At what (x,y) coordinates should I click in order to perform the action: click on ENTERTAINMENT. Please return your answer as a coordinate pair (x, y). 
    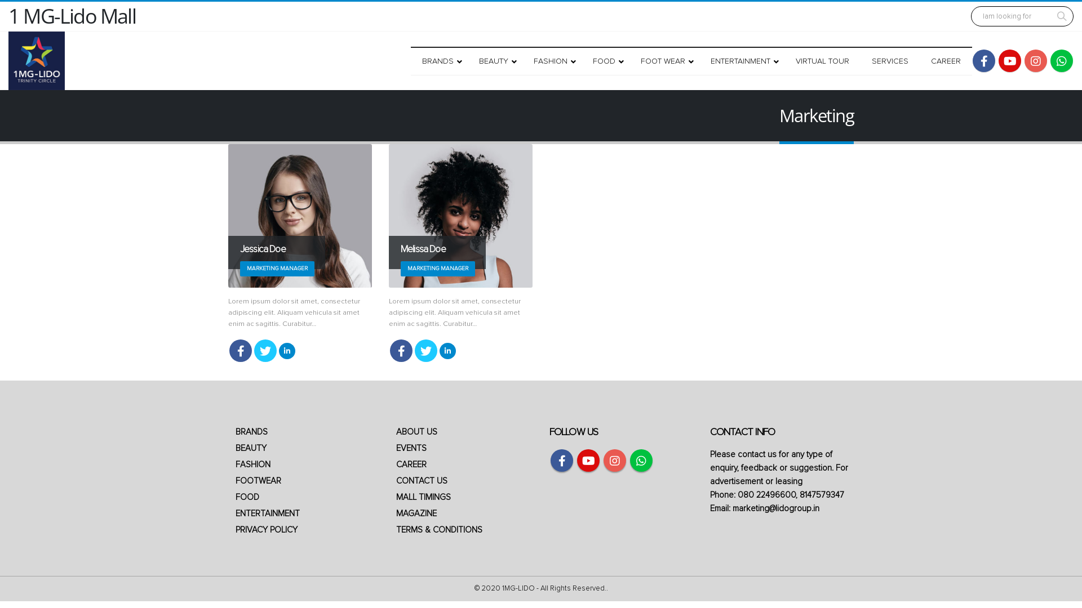
    Looking at the image, I should click on (742, 61).